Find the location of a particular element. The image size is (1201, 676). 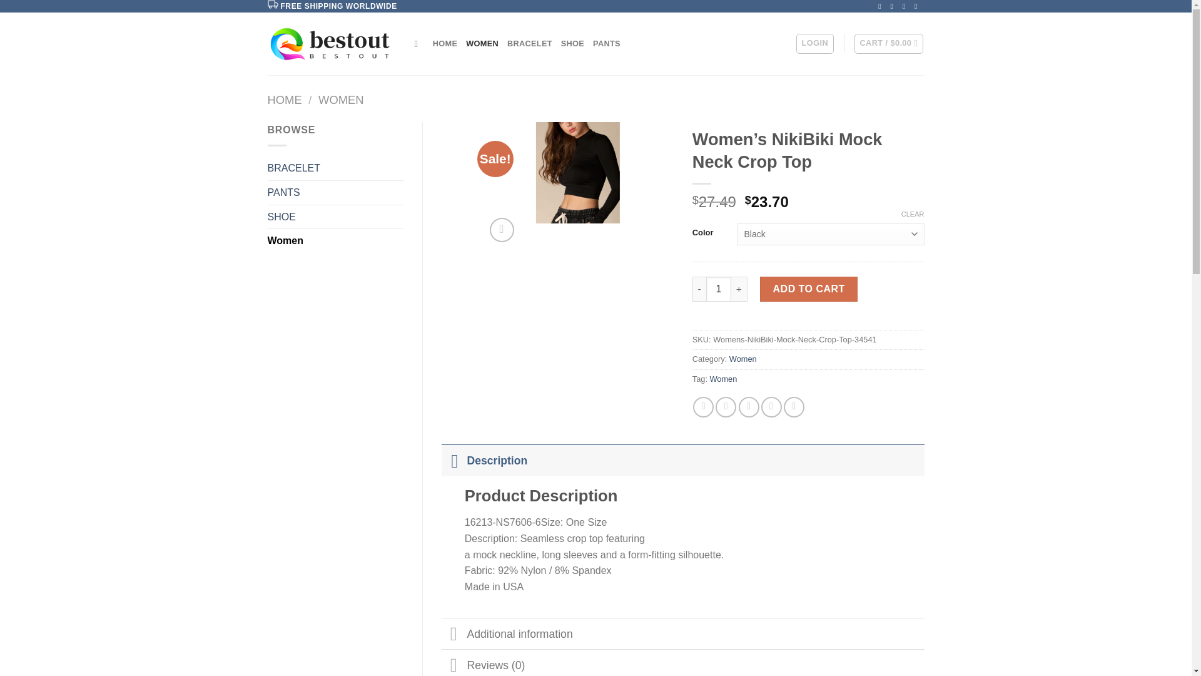

Women is located at coordinates (723, 379).